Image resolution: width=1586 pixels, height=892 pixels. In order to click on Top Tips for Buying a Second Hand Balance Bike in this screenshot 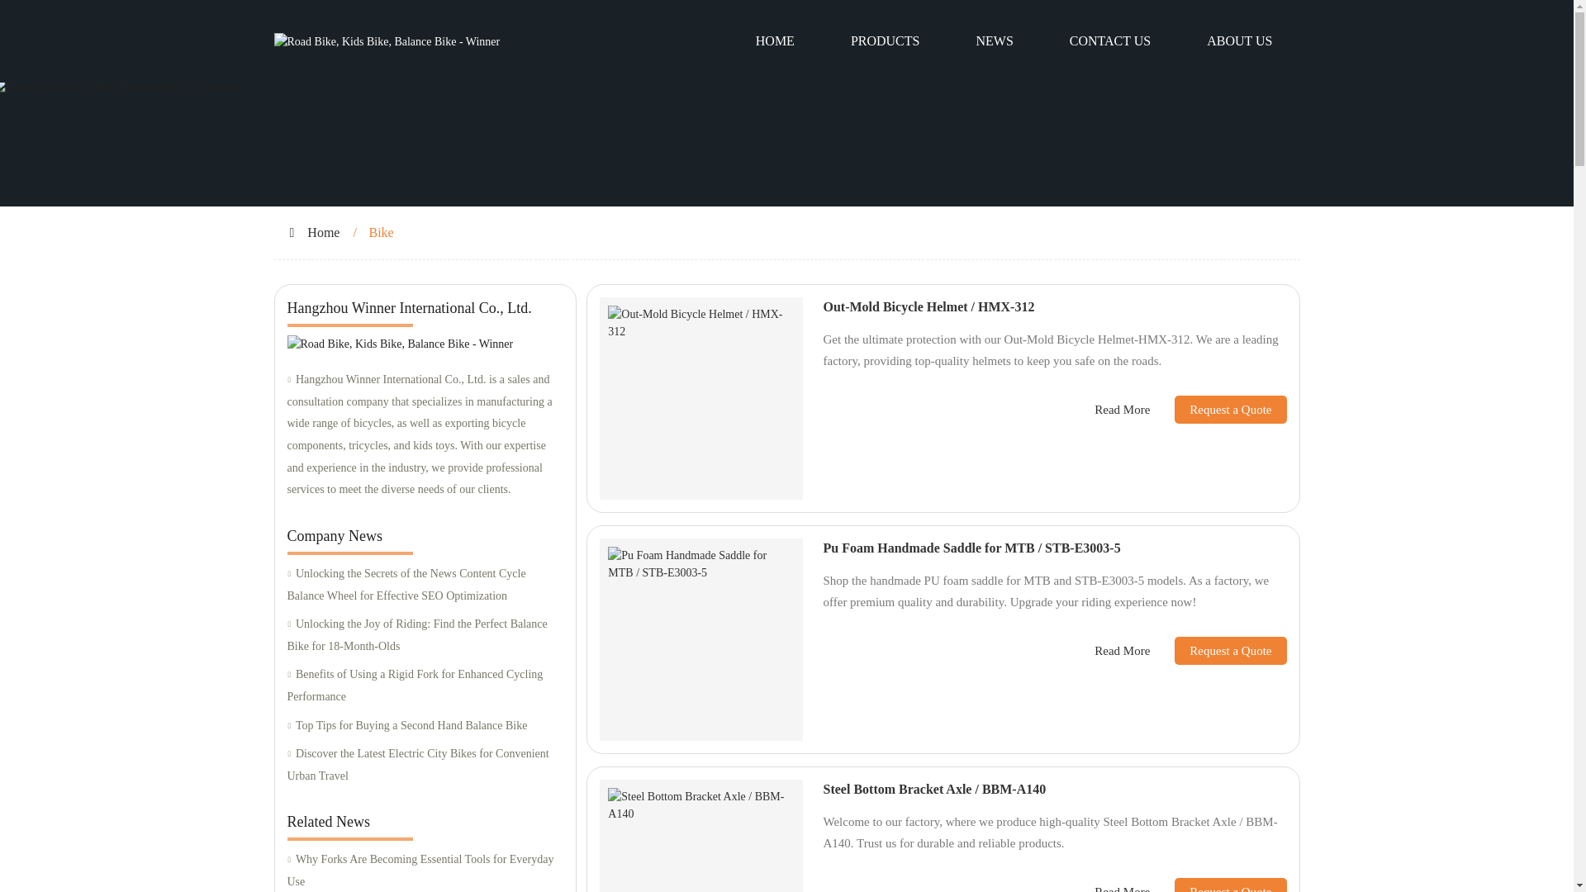, I will do `click(425, 727)`.